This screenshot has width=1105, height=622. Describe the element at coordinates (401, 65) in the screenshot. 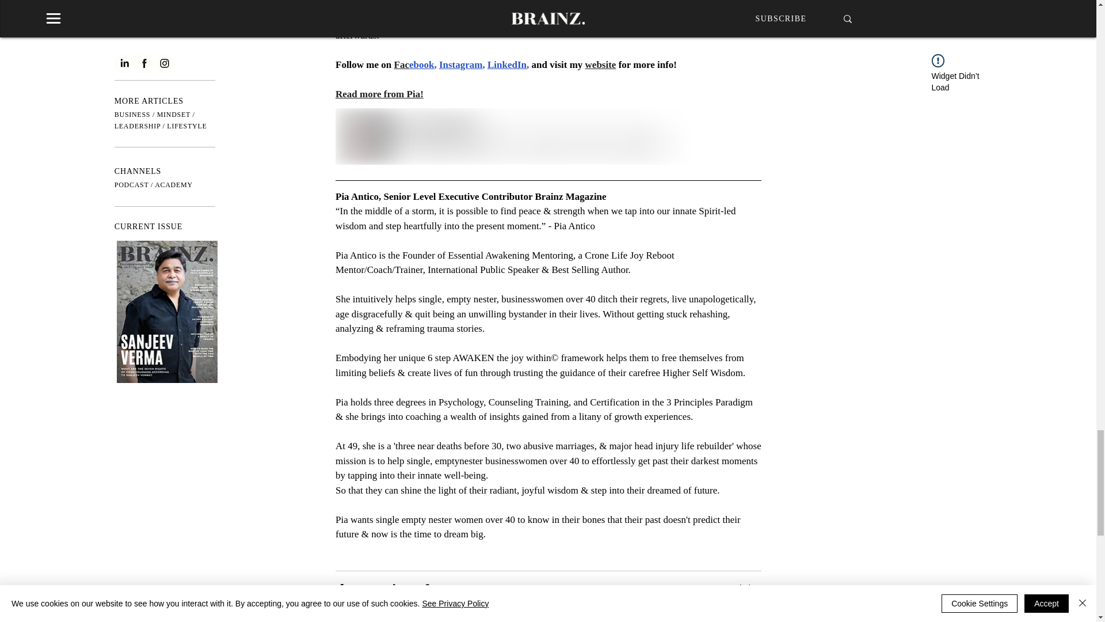

I see `Fac` at that location.